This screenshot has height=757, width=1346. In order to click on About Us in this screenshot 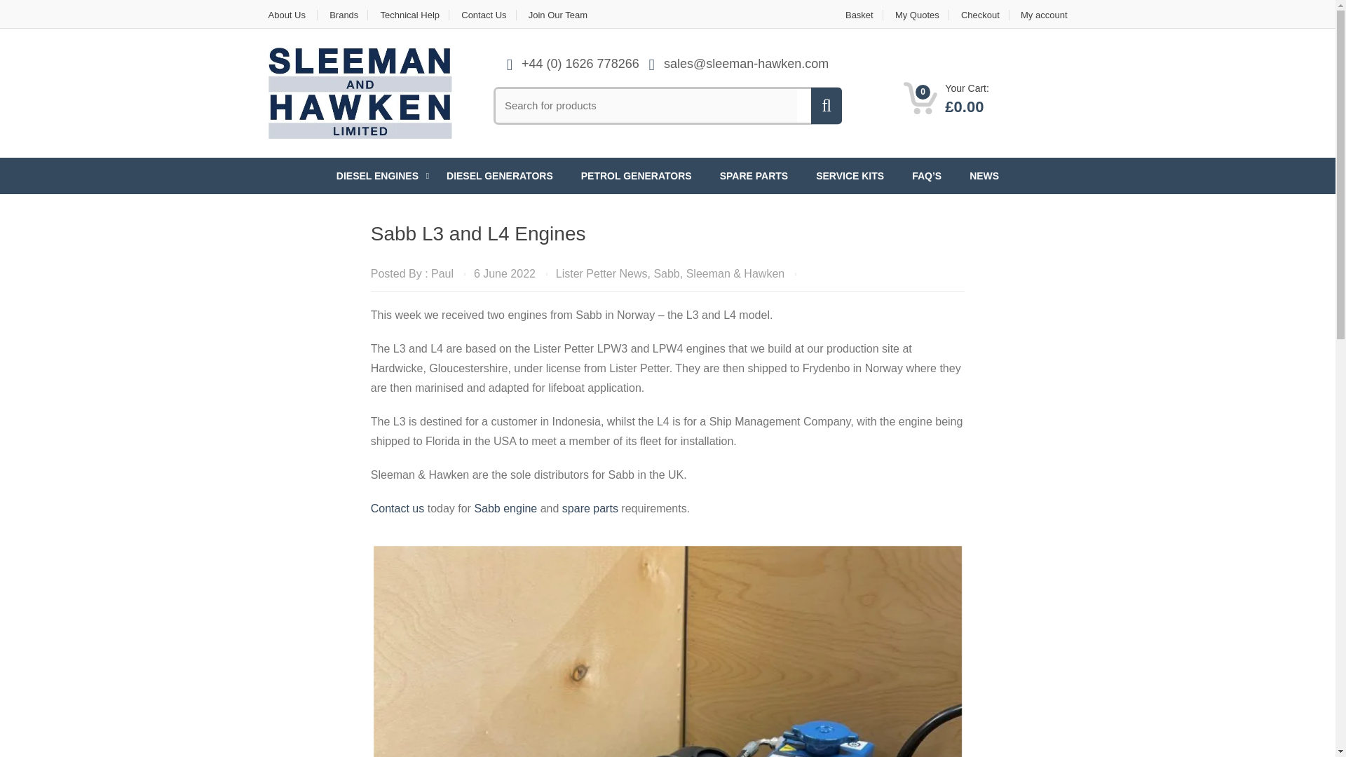, I will do `click(292, 15)`.